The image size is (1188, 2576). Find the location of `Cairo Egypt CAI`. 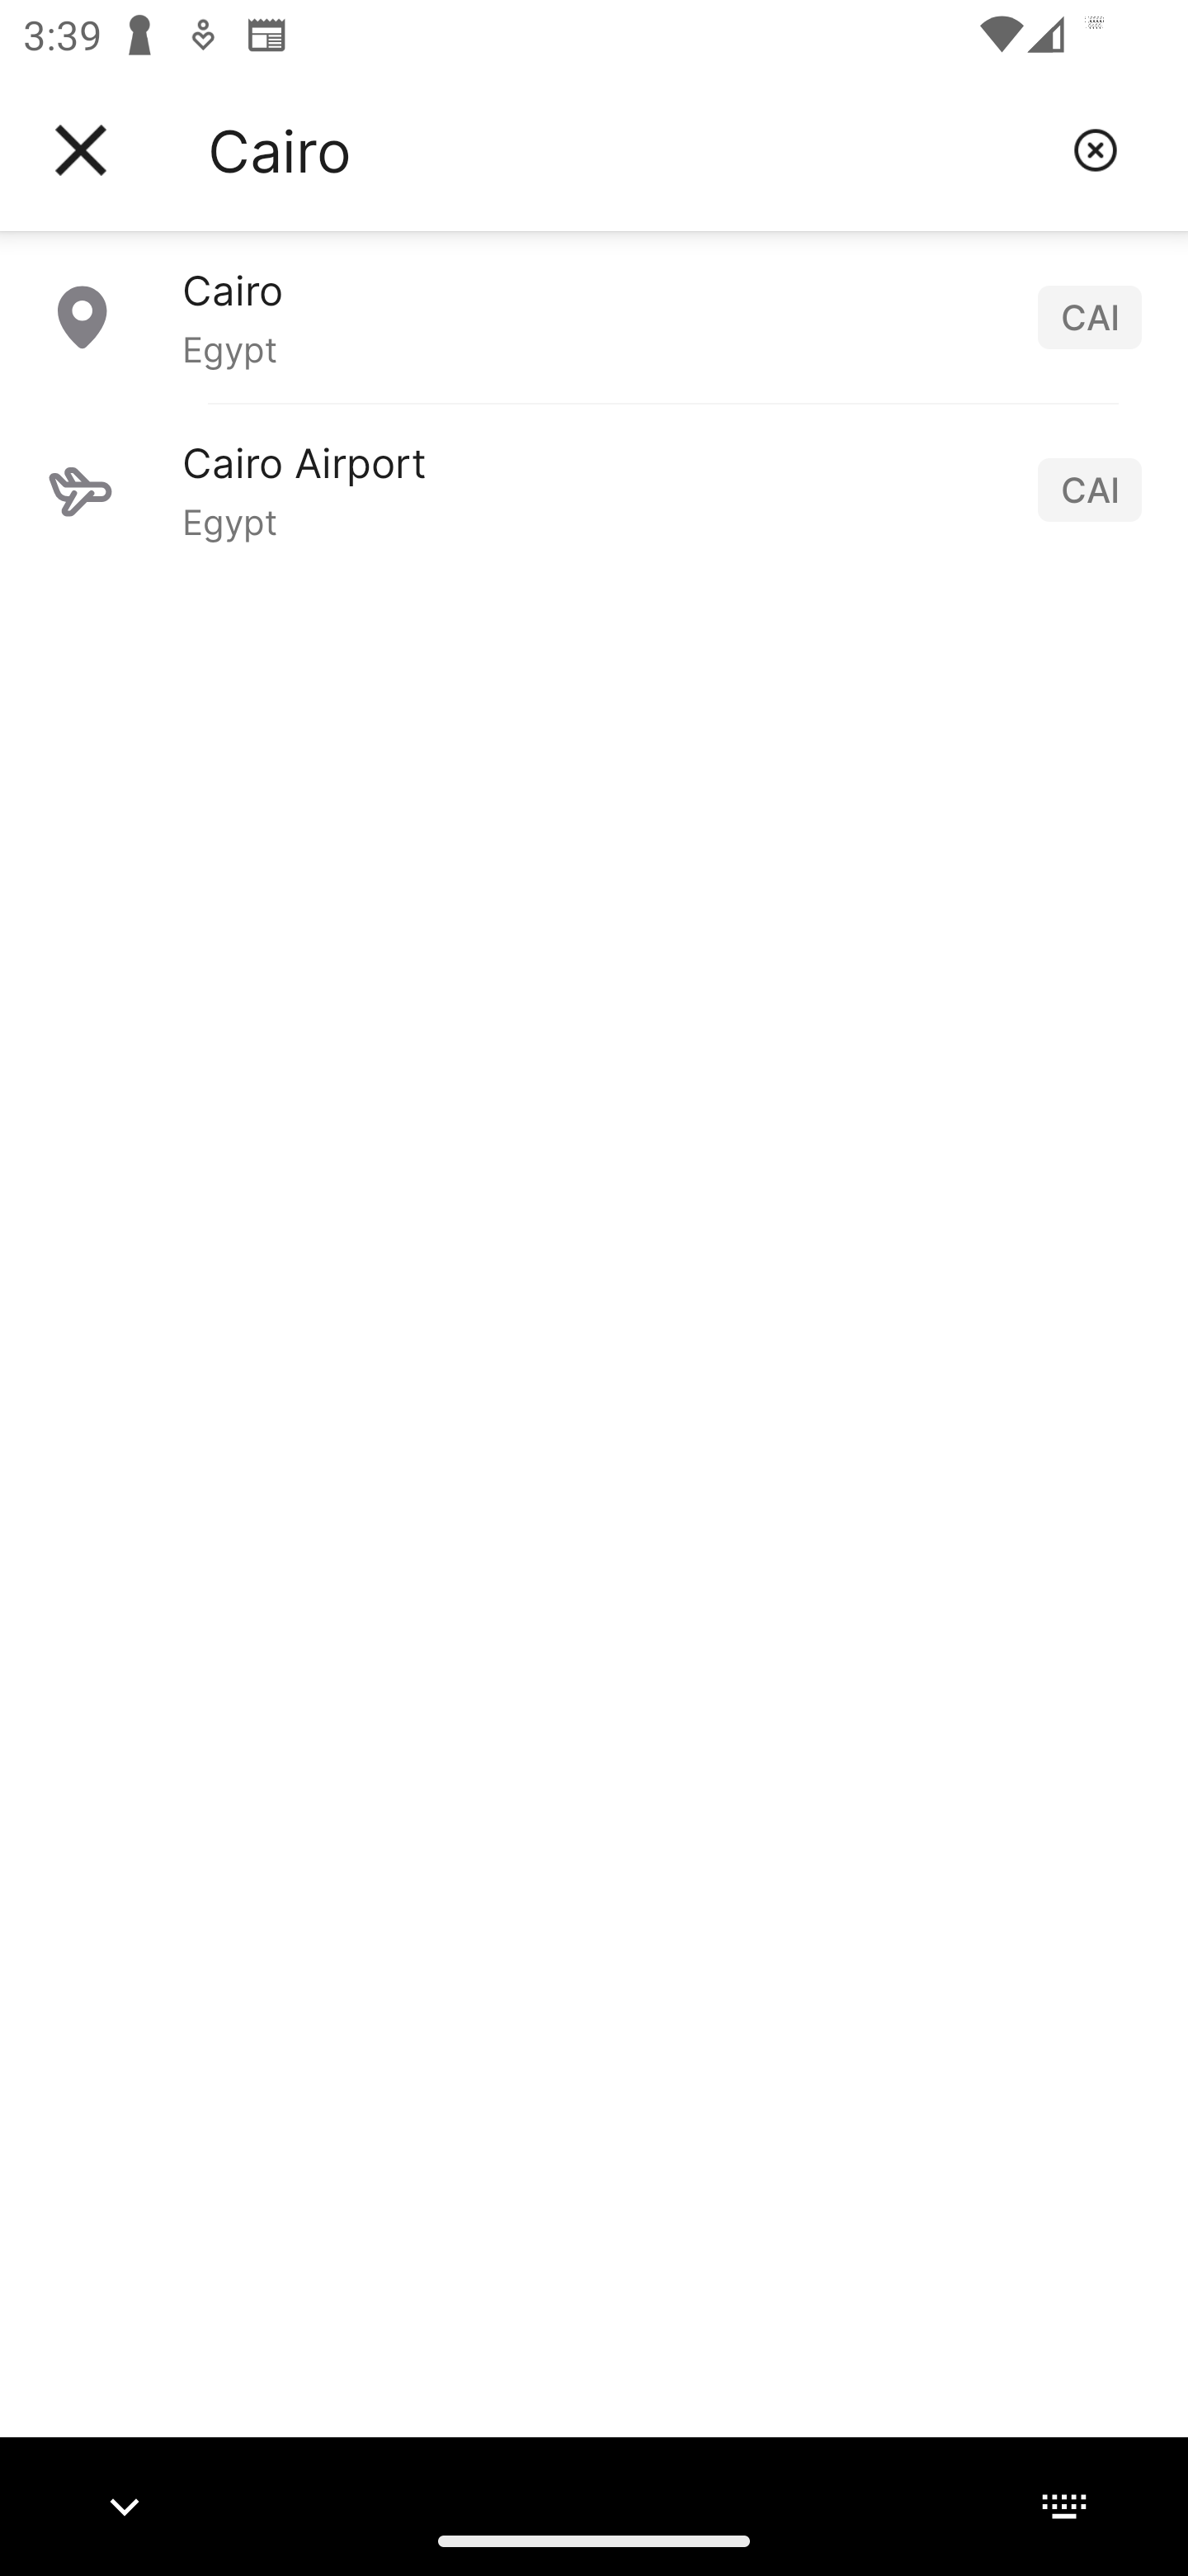

Cairo Egypt CAI is located at coordinates (594, 316).